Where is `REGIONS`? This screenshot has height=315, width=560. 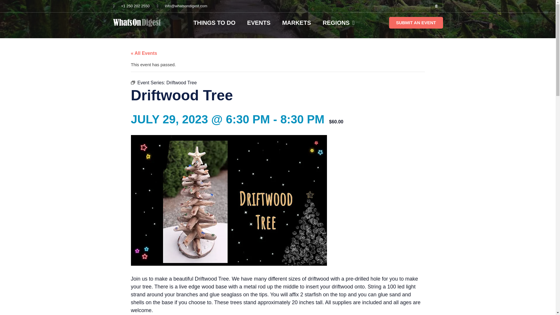 REGIONS is located at coordinates (338, 22).